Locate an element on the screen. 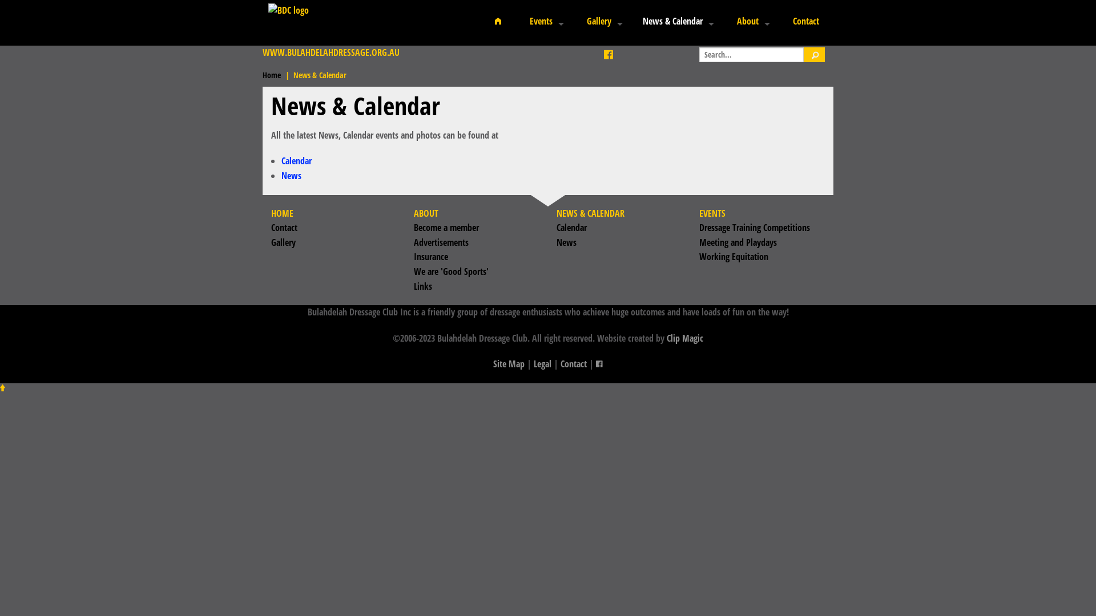 Image resolution: width=1096 pixels, height=616 pixels. 2019 February Dressage Training Competition is located at coordinates (589, 253).